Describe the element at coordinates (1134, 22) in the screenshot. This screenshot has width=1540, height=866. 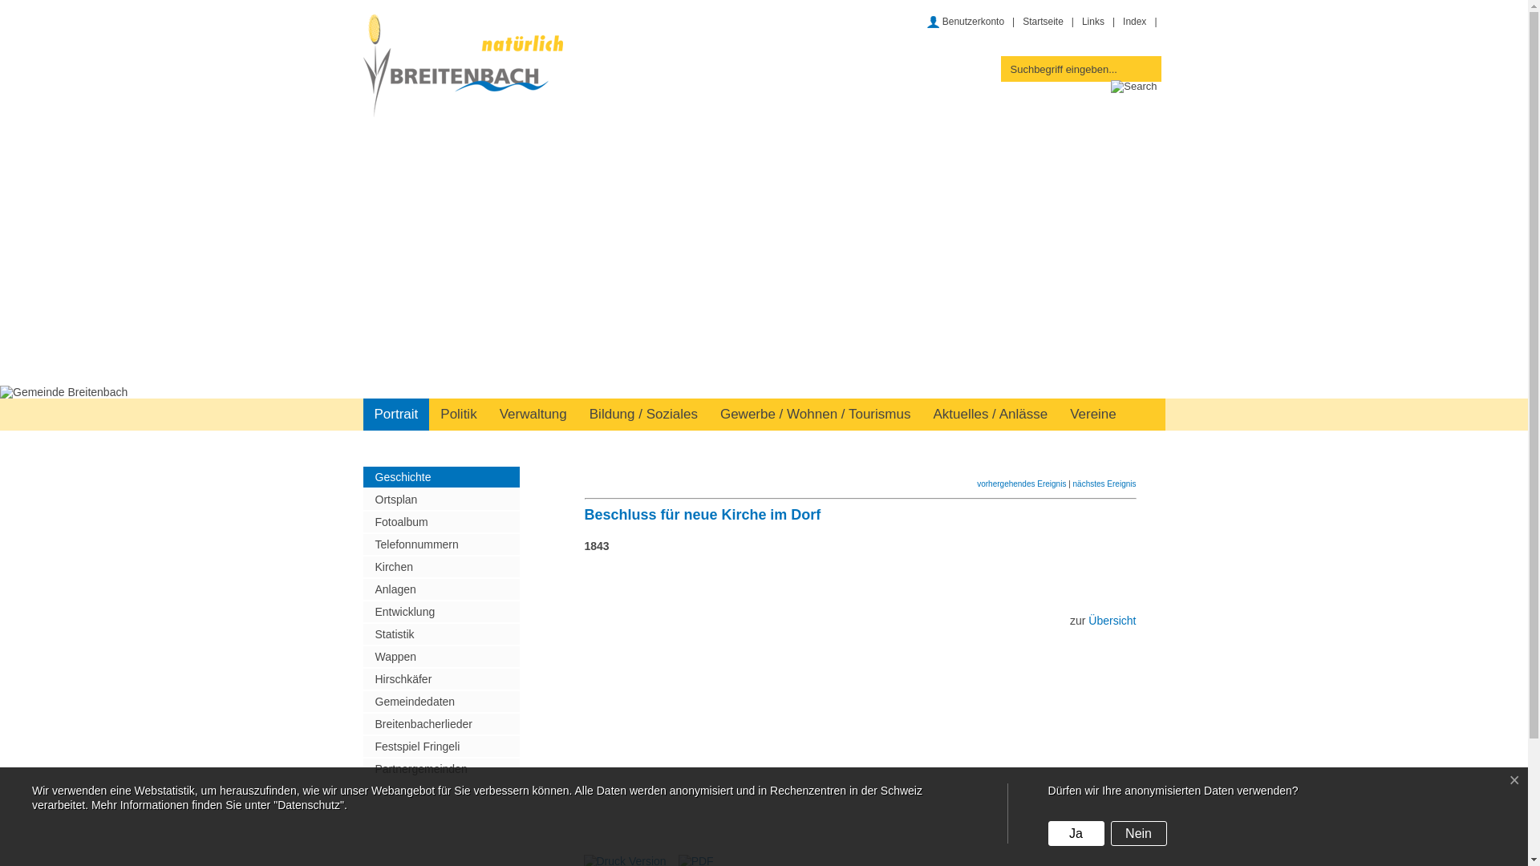
I see `Index` at that location.